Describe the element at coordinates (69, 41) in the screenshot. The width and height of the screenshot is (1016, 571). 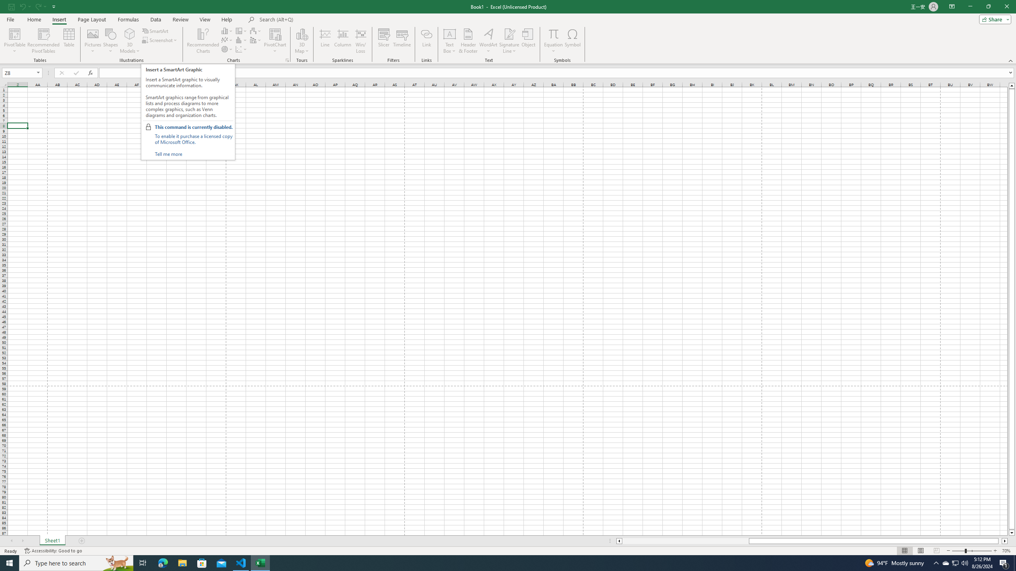
I see `Table` at that location.